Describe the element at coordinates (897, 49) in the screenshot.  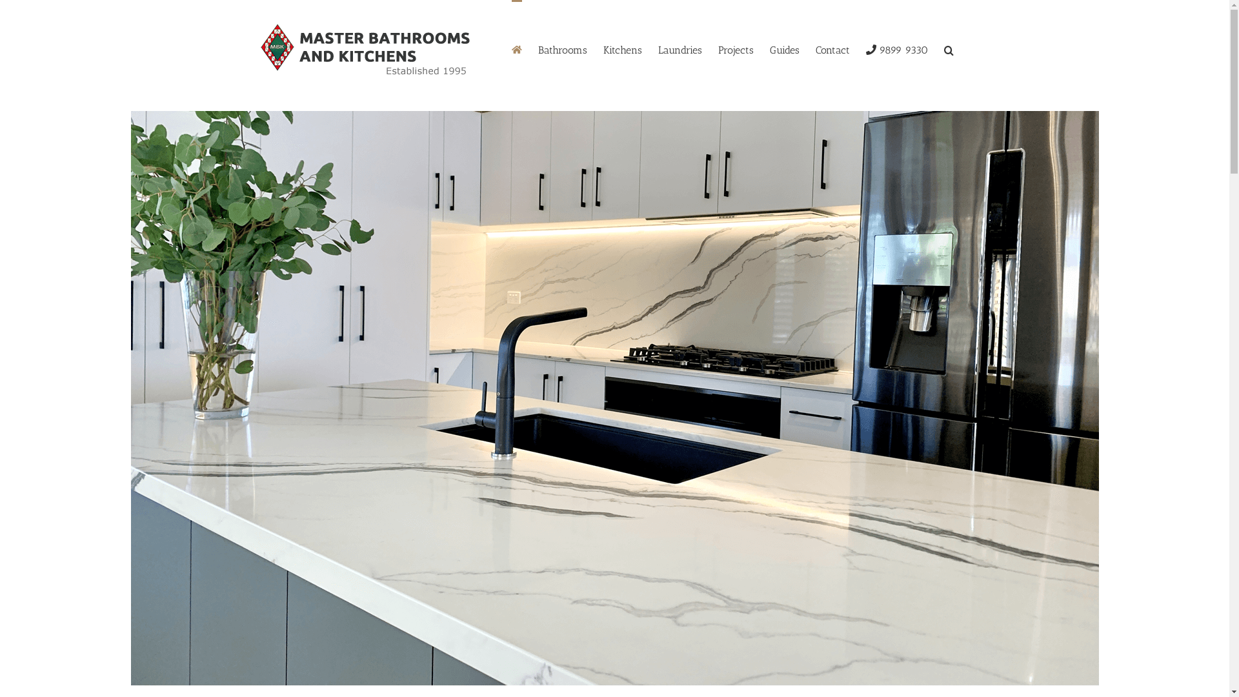
I see `9899 9330` at that location.